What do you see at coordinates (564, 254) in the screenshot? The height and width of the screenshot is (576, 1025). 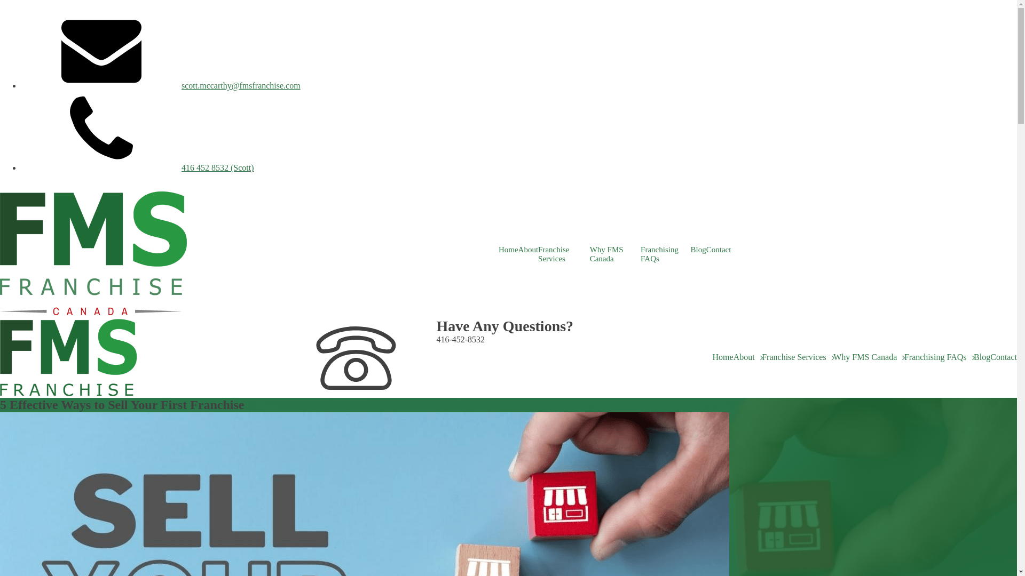 I see `Franchise Services` at bounding box center [564, 254].